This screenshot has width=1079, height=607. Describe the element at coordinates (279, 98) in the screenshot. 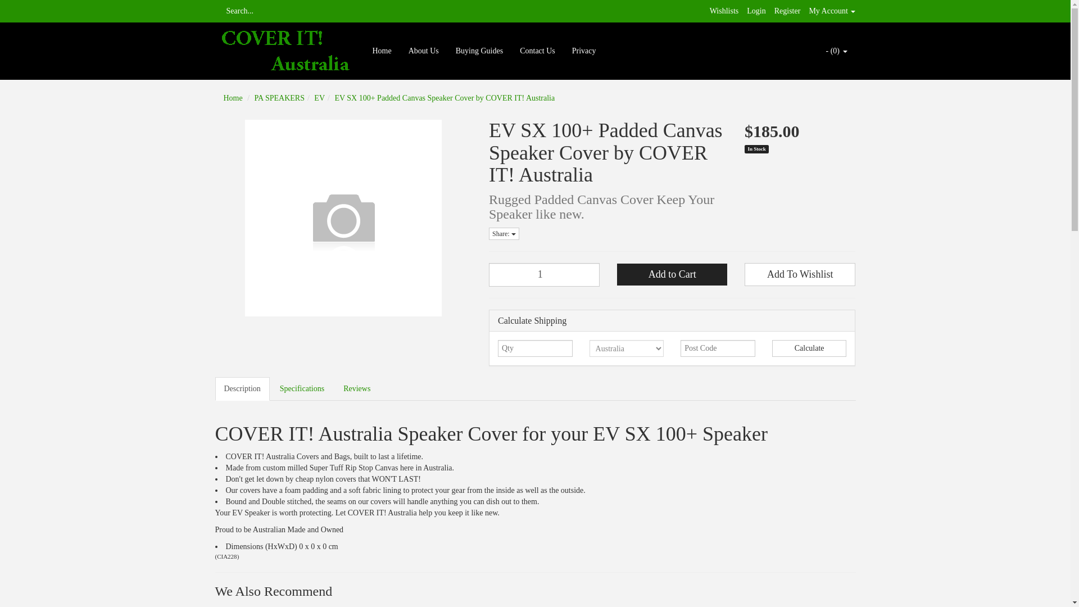

I see `PA SPEAKERS` at that location.